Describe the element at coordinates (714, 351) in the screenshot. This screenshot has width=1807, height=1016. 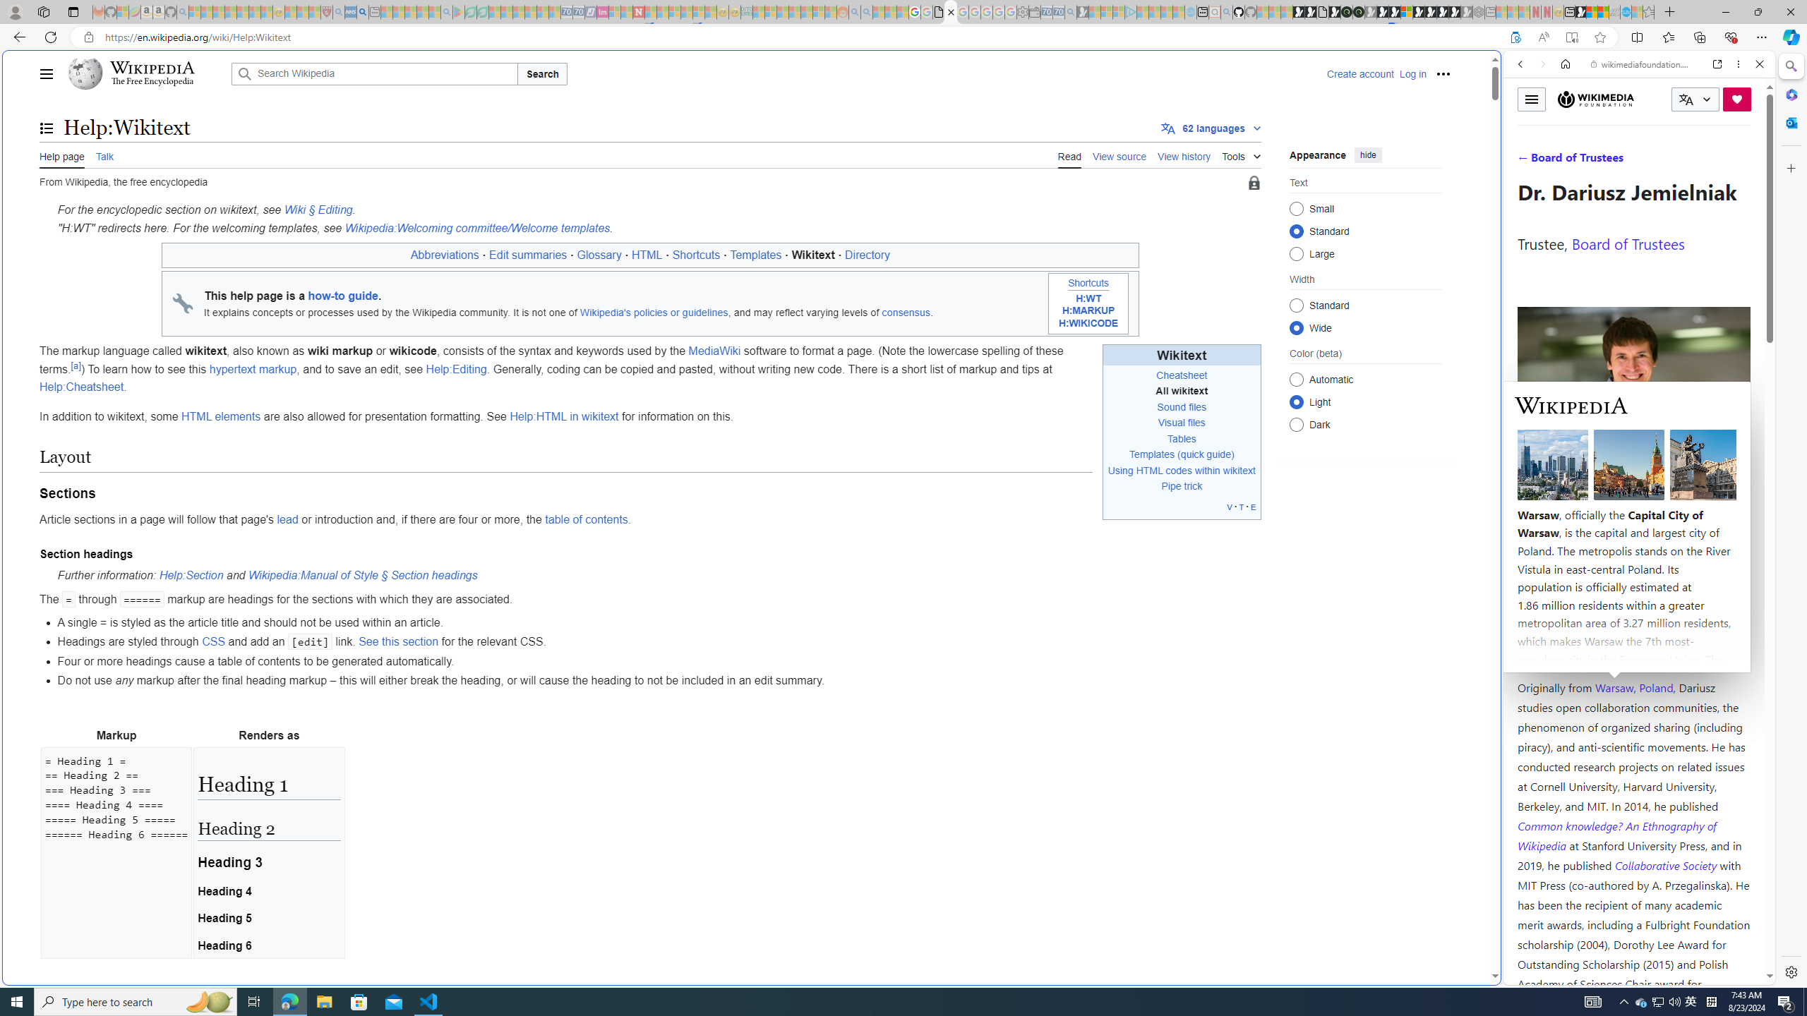
I see `MediaWiki` at that location.